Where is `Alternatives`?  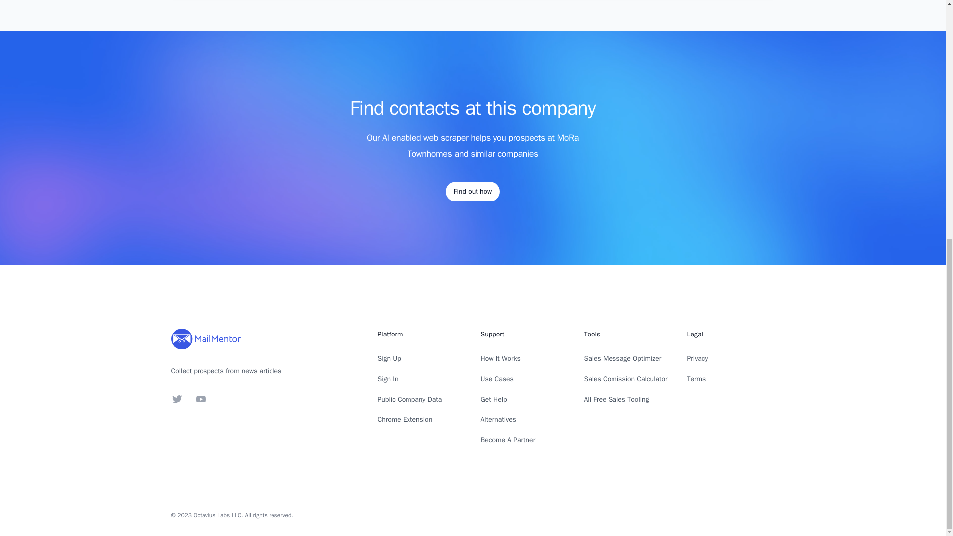 Alternatives is located at coordinates (498, 420).